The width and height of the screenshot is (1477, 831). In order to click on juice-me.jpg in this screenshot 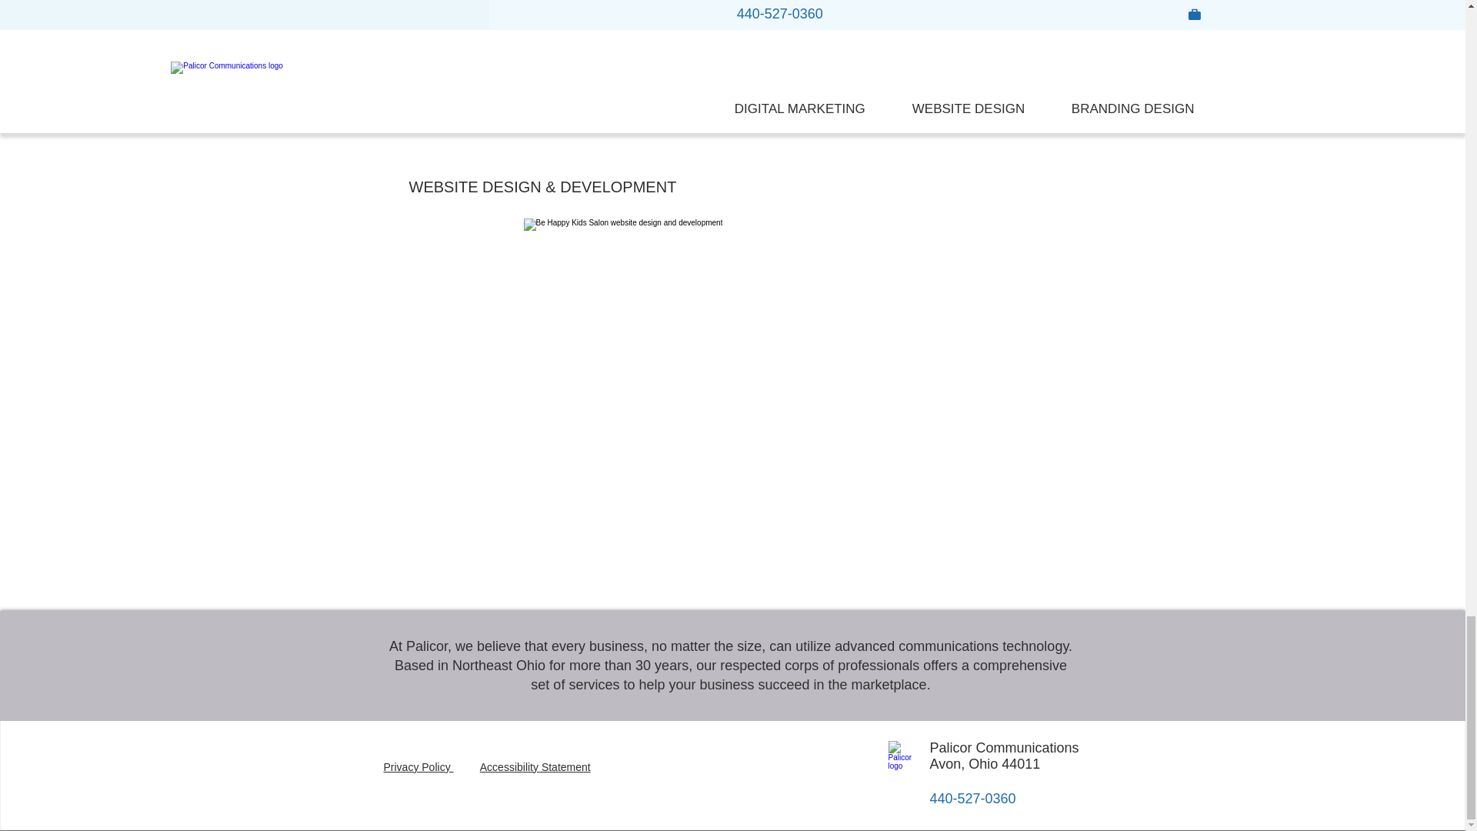, I will do `click(720, 382)`.